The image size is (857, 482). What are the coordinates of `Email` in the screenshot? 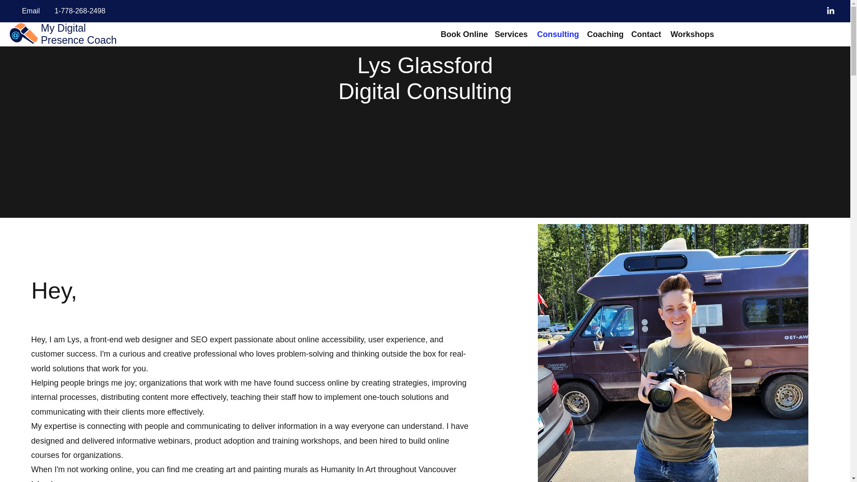 It's located at (30, 11).